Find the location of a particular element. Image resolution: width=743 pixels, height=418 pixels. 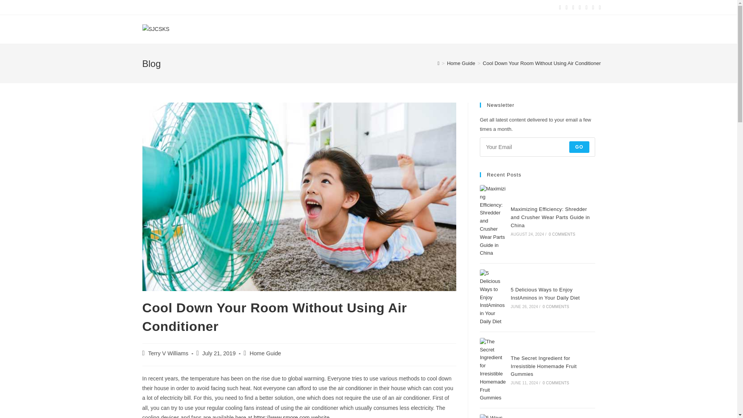

Posts by Terry V Williams is located at coordinates (168, 353).